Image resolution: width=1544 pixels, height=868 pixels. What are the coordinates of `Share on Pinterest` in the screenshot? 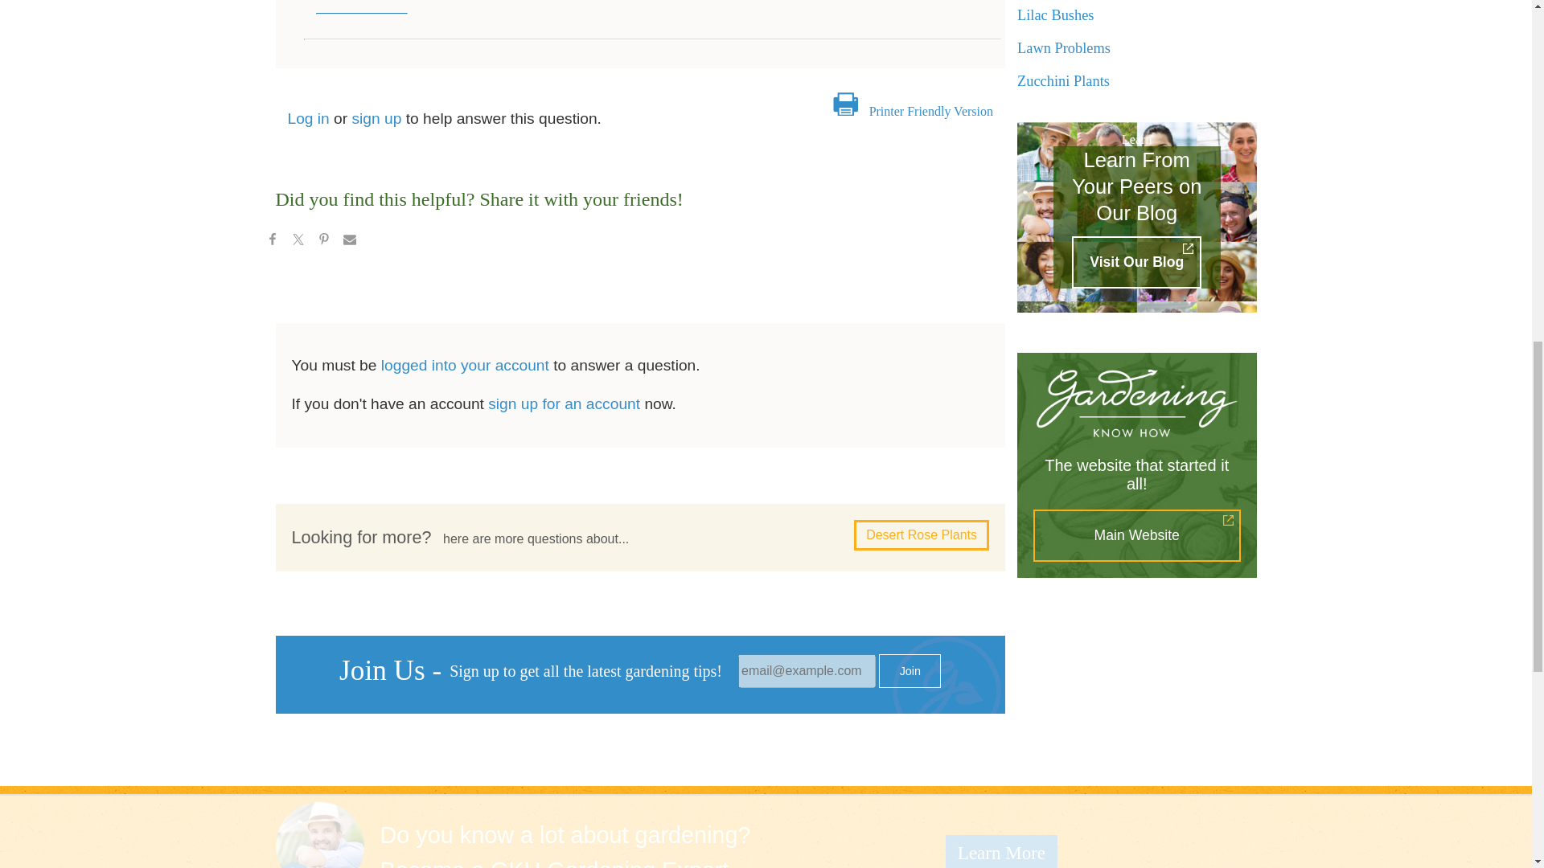 It's located at (323, 242).